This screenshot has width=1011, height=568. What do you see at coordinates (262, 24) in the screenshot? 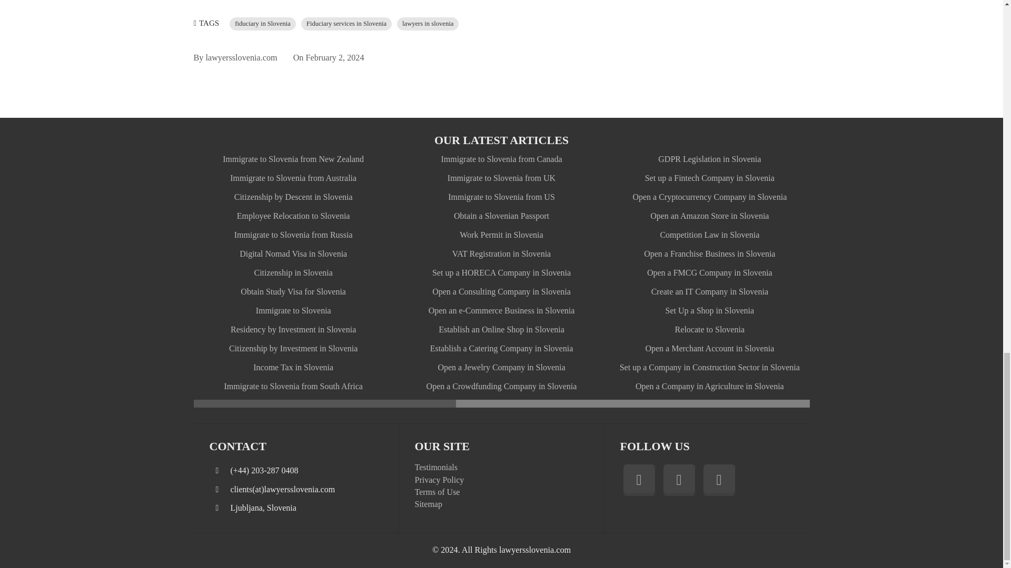
I see `fiduciary in Slovenia` at bounding box center [262, 24].